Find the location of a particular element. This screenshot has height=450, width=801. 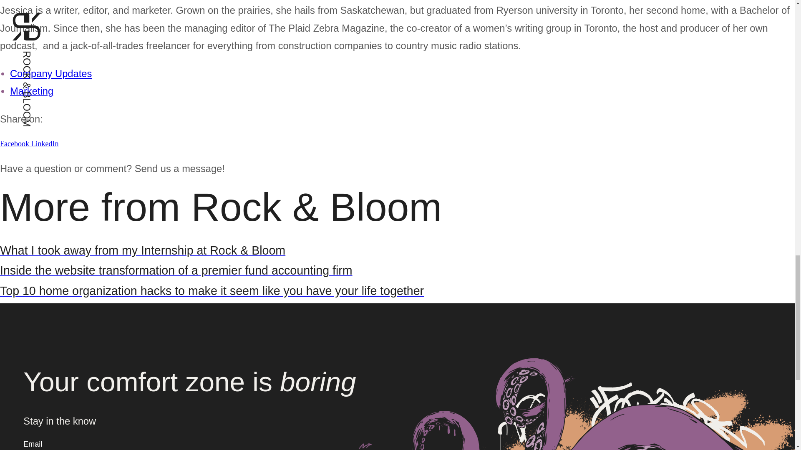

Company Updates is located at coordinates (51, 74).